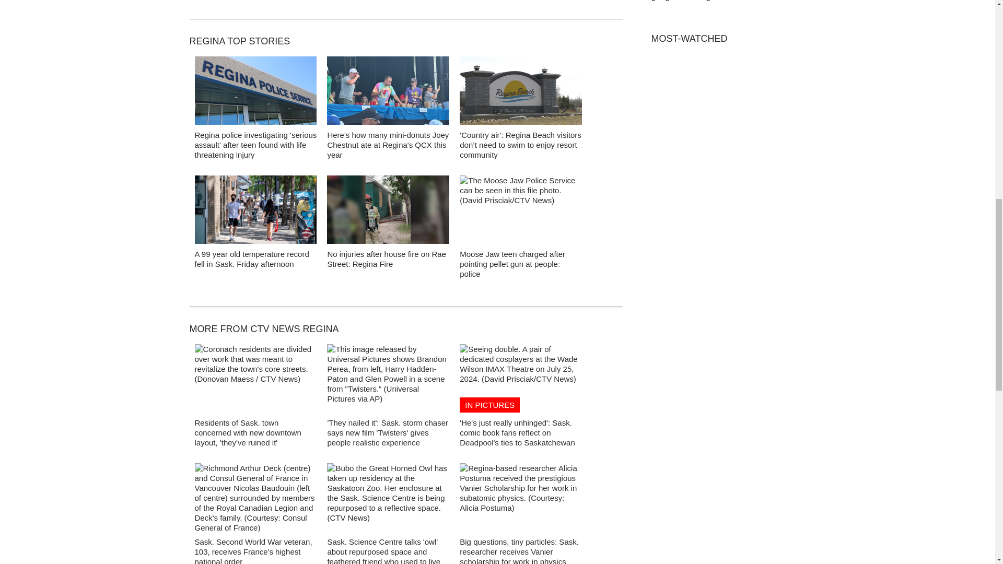 The image size is (1003, 564). What do you see at coordinates (520, 497) in the screenshot?
I see `Alicia Postuma` at bounding box center [520, 497].